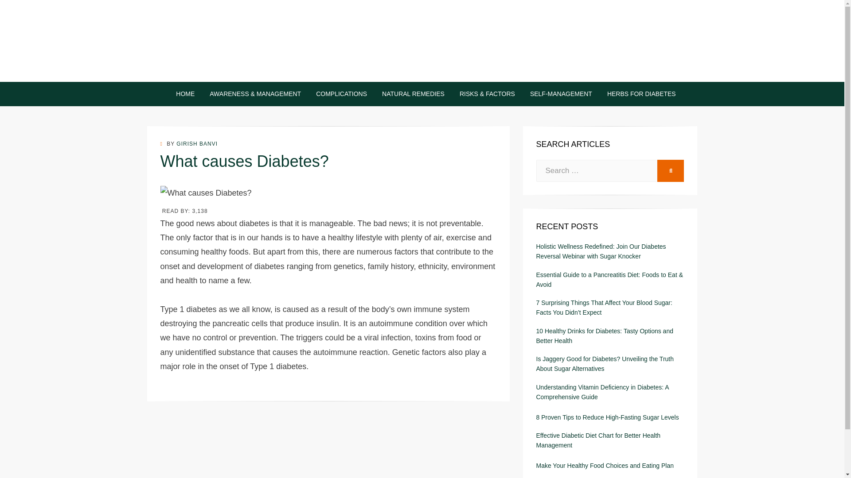  Describe the element at coordinates (413, 94) in the screenshot. I see `NATURAL REMEDIES` at that location.